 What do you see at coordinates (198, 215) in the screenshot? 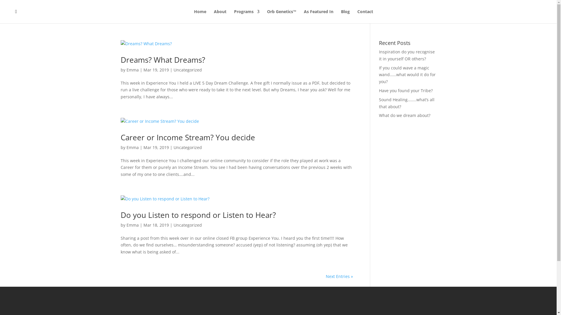
I see `Do you Listen to respond or Listen to Hear?` at bounding box center [198, 215].